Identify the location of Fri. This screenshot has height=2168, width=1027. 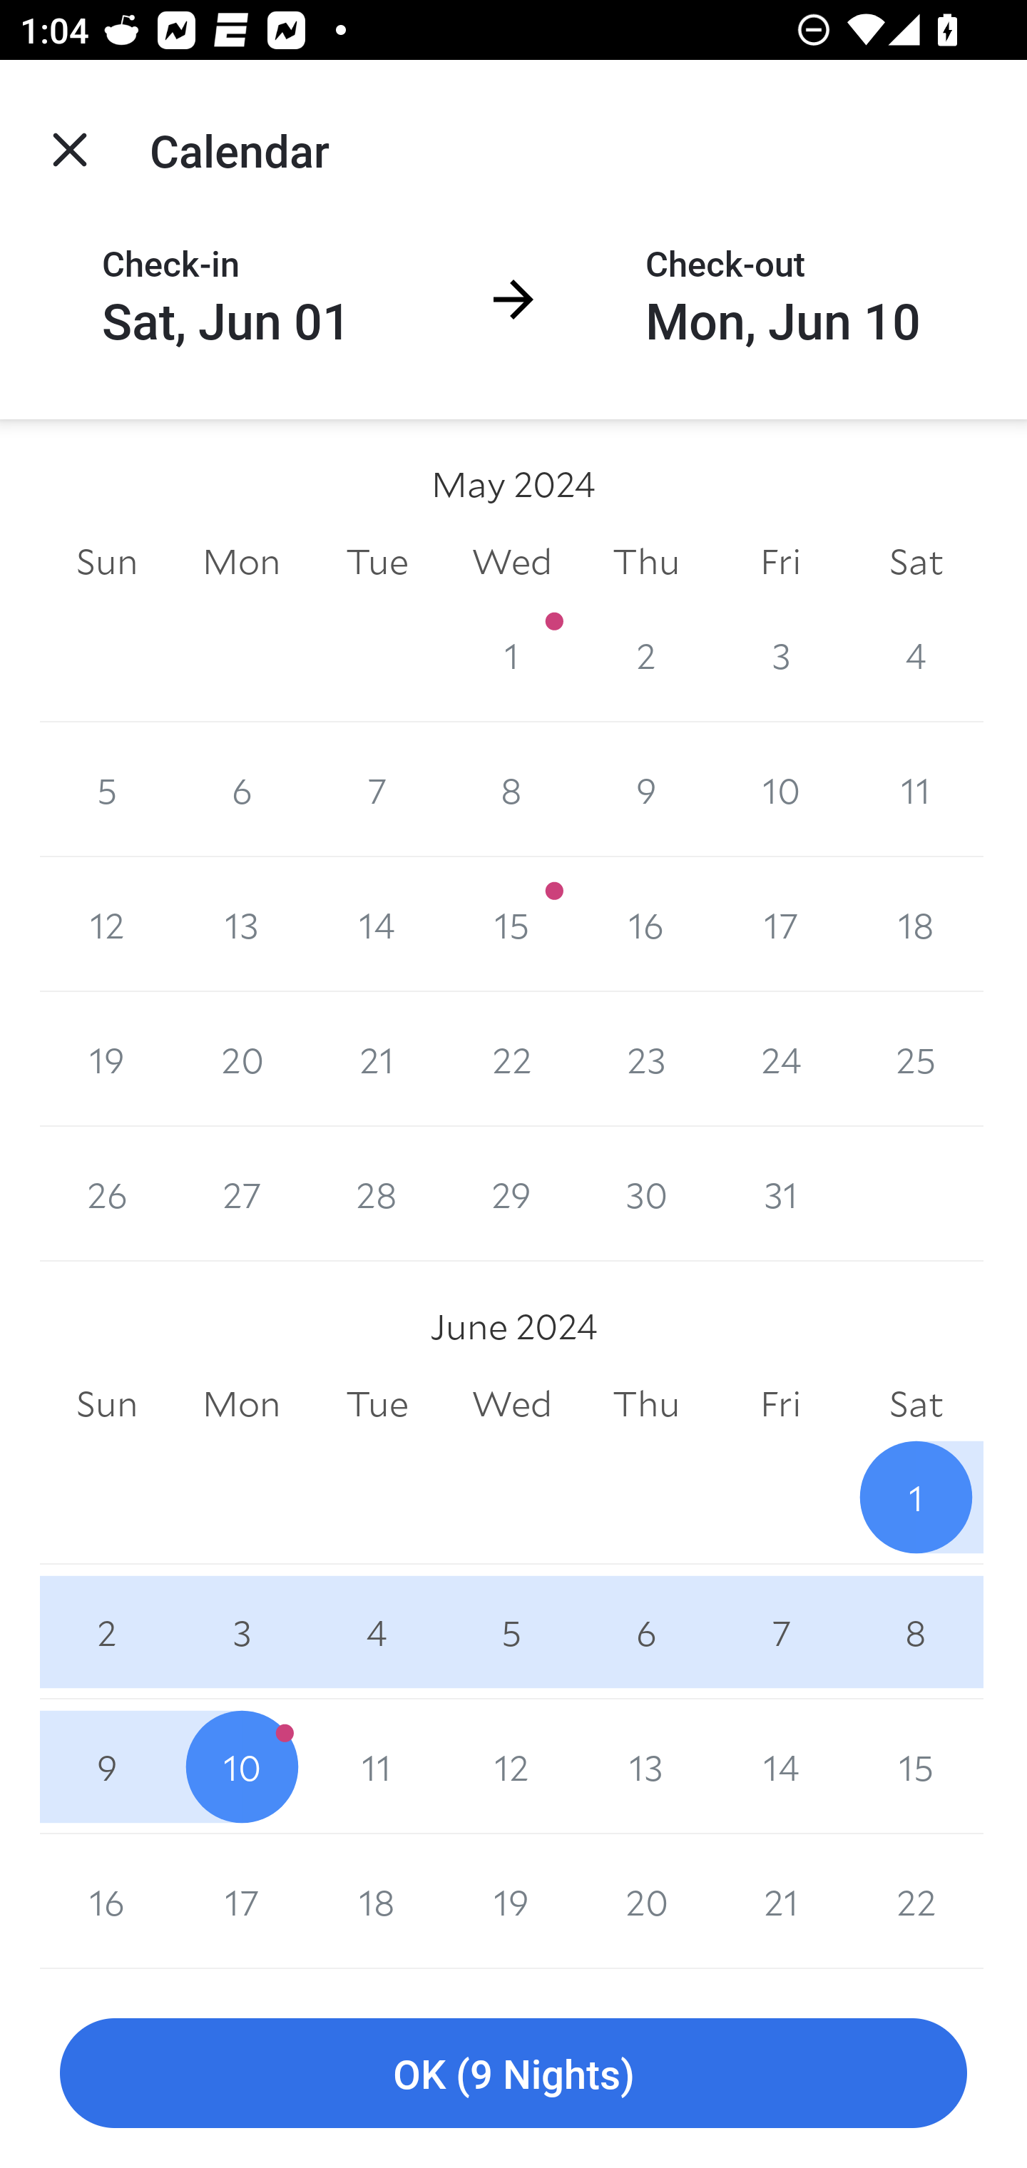
(780, 561).